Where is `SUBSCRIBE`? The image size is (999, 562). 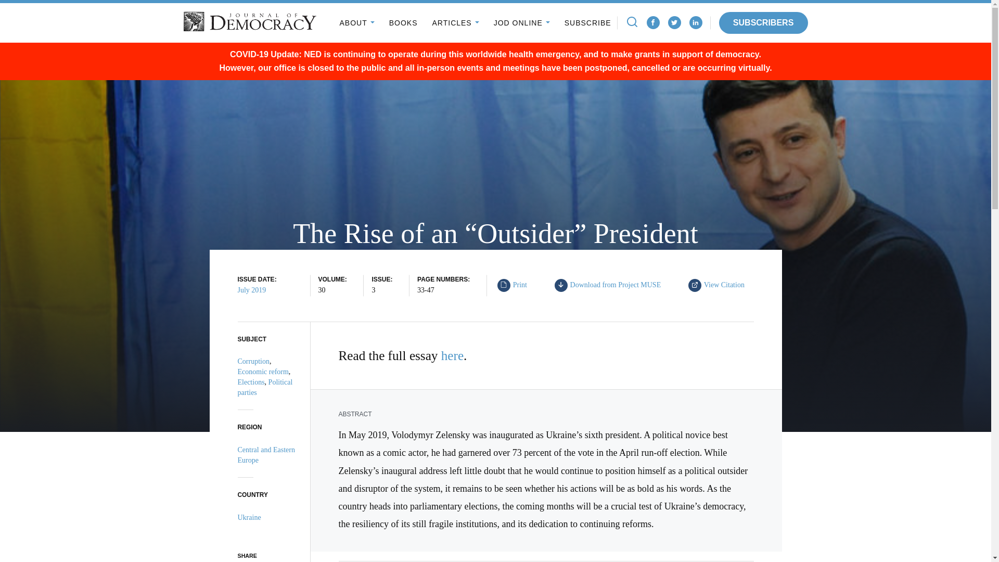 SUBSCRIBE is located at coordinates (588, 22).